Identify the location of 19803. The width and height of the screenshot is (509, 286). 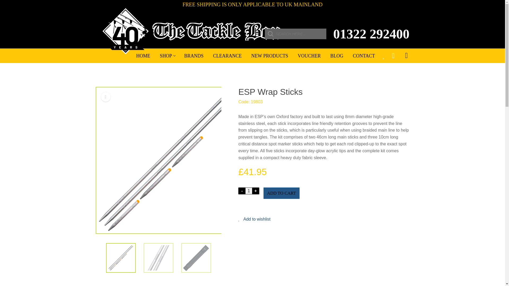
(196, 258).